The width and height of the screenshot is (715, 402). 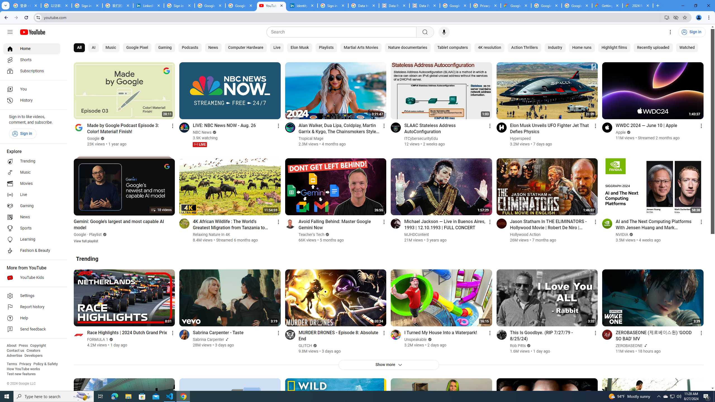 What do you see at coordinates (525, 234) in the screenshot?
I see `Hollywood Action` at bounding box center [525, 234].